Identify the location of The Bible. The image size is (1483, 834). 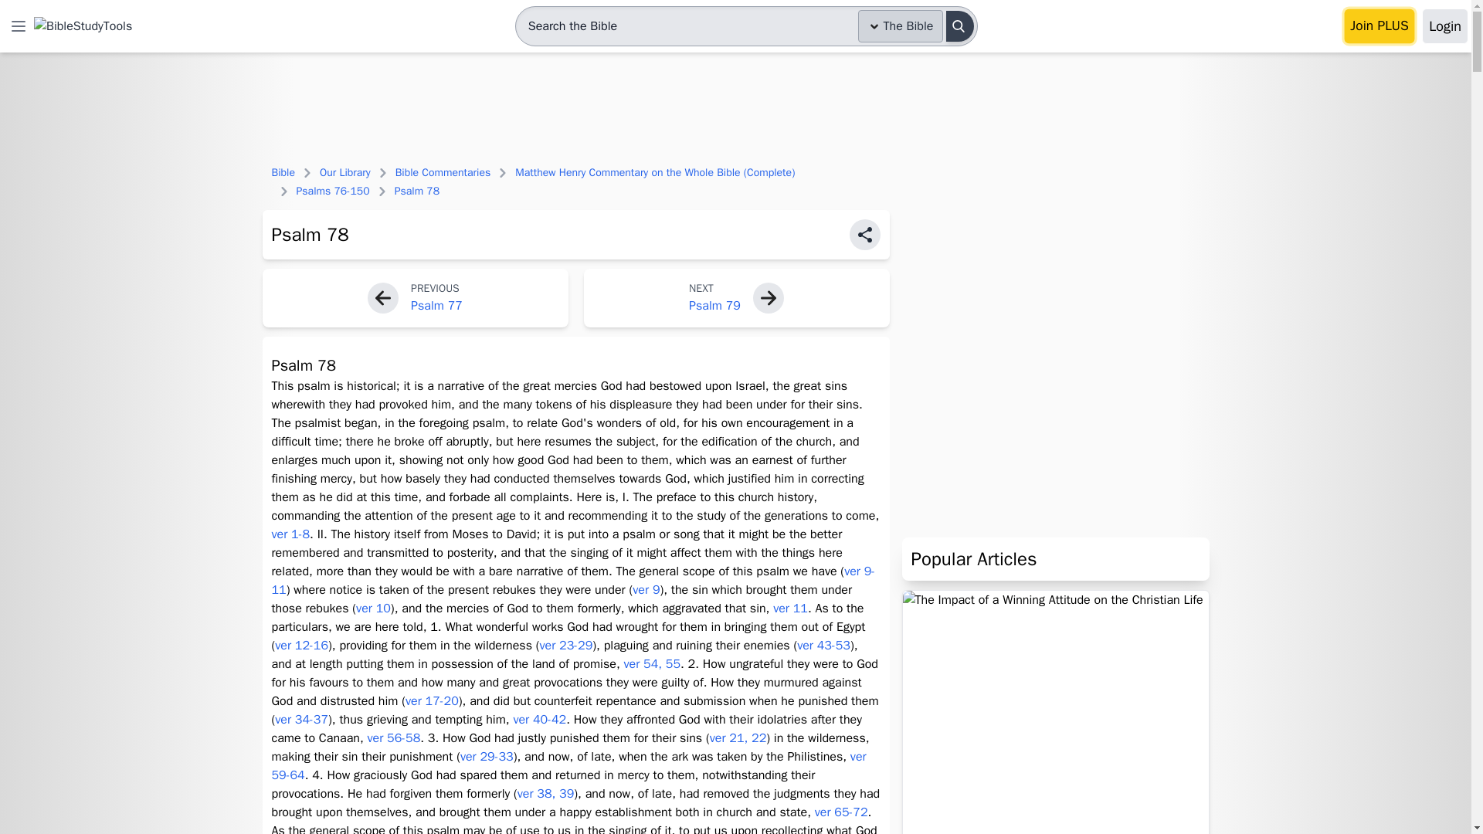
(901, 26).